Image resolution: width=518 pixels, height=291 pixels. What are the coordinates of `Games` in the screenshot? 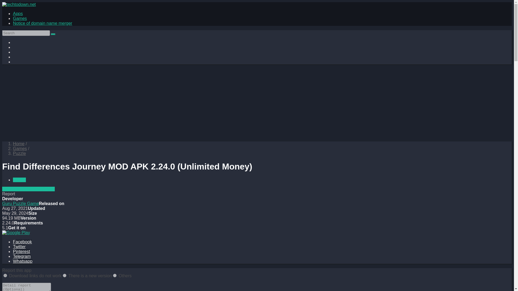 It's located at (20, 18).